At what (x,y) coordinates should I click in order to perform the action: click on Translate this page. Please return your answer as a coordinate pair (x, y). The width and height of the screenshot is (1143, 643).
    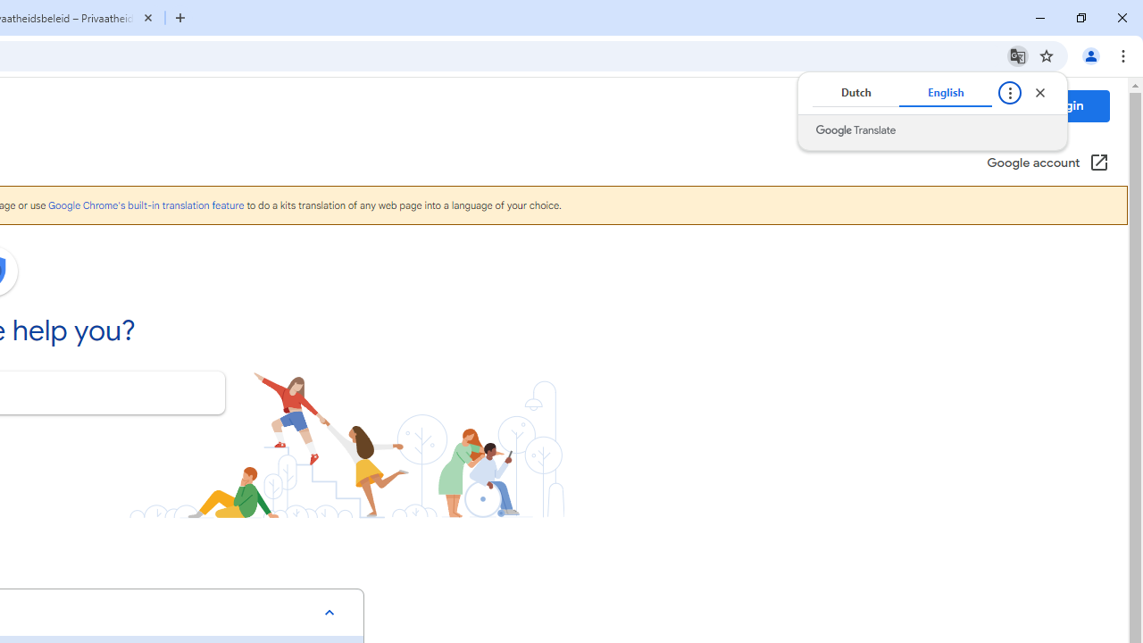
    Looking at the image, I should click on (1018, 55).